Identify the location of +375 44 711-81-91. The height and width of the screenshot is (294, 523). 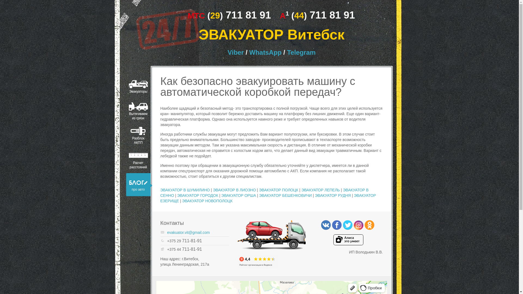
(198, 249).